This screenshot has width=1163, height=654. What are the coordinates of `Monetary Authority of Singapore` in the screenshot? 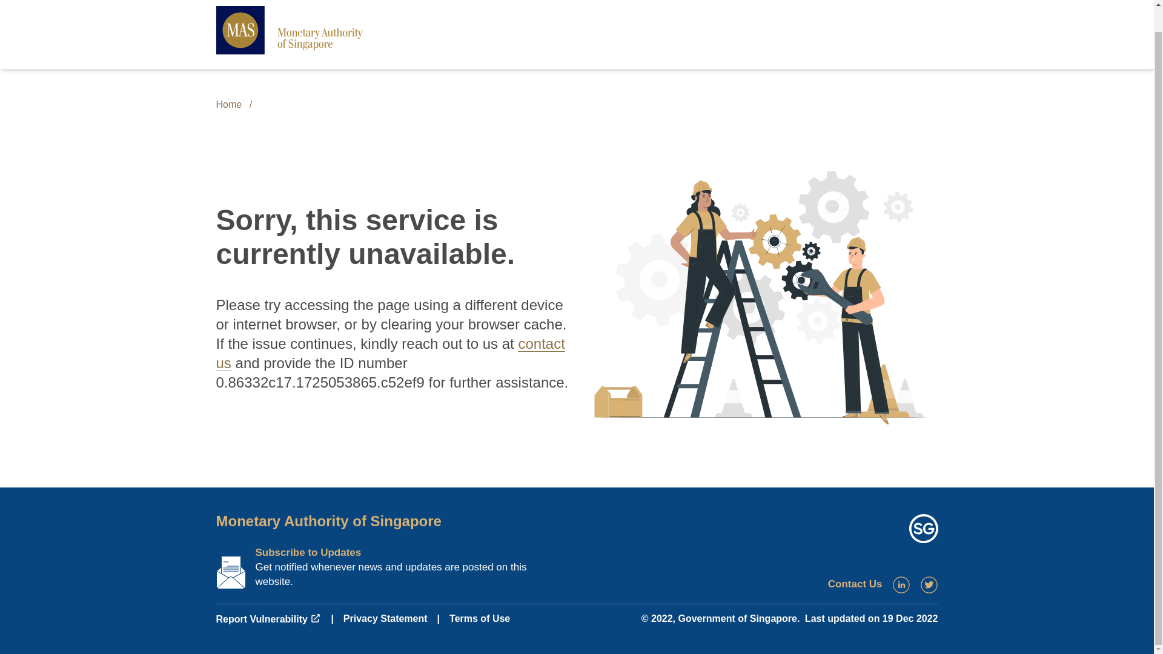 It's located at (328, 521).